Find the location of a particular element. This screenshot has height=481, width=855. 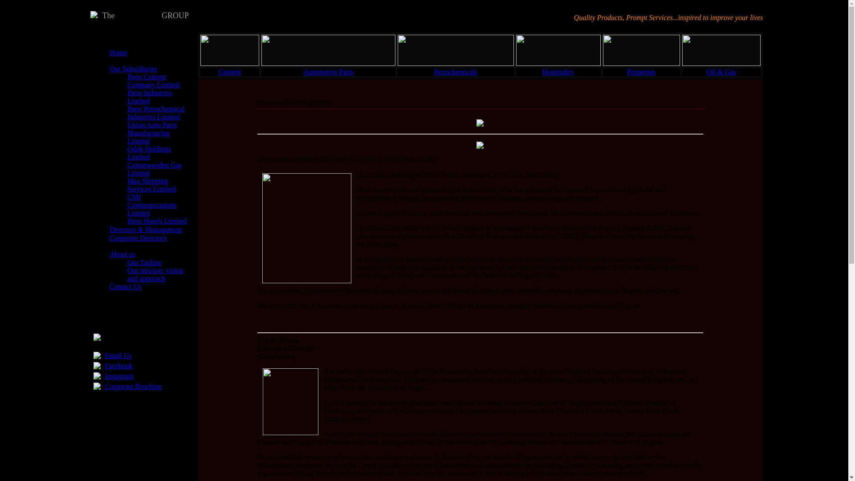

Facebook is located at coordinates (118, 366).